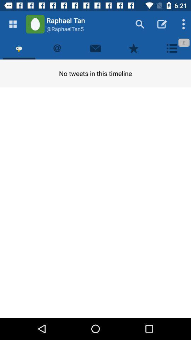 Image resolution: width=191 pixels, height=340 pixels. Describe the element at coordinates (57, 48) in the screenshot. I see `go to mentions` at that location.